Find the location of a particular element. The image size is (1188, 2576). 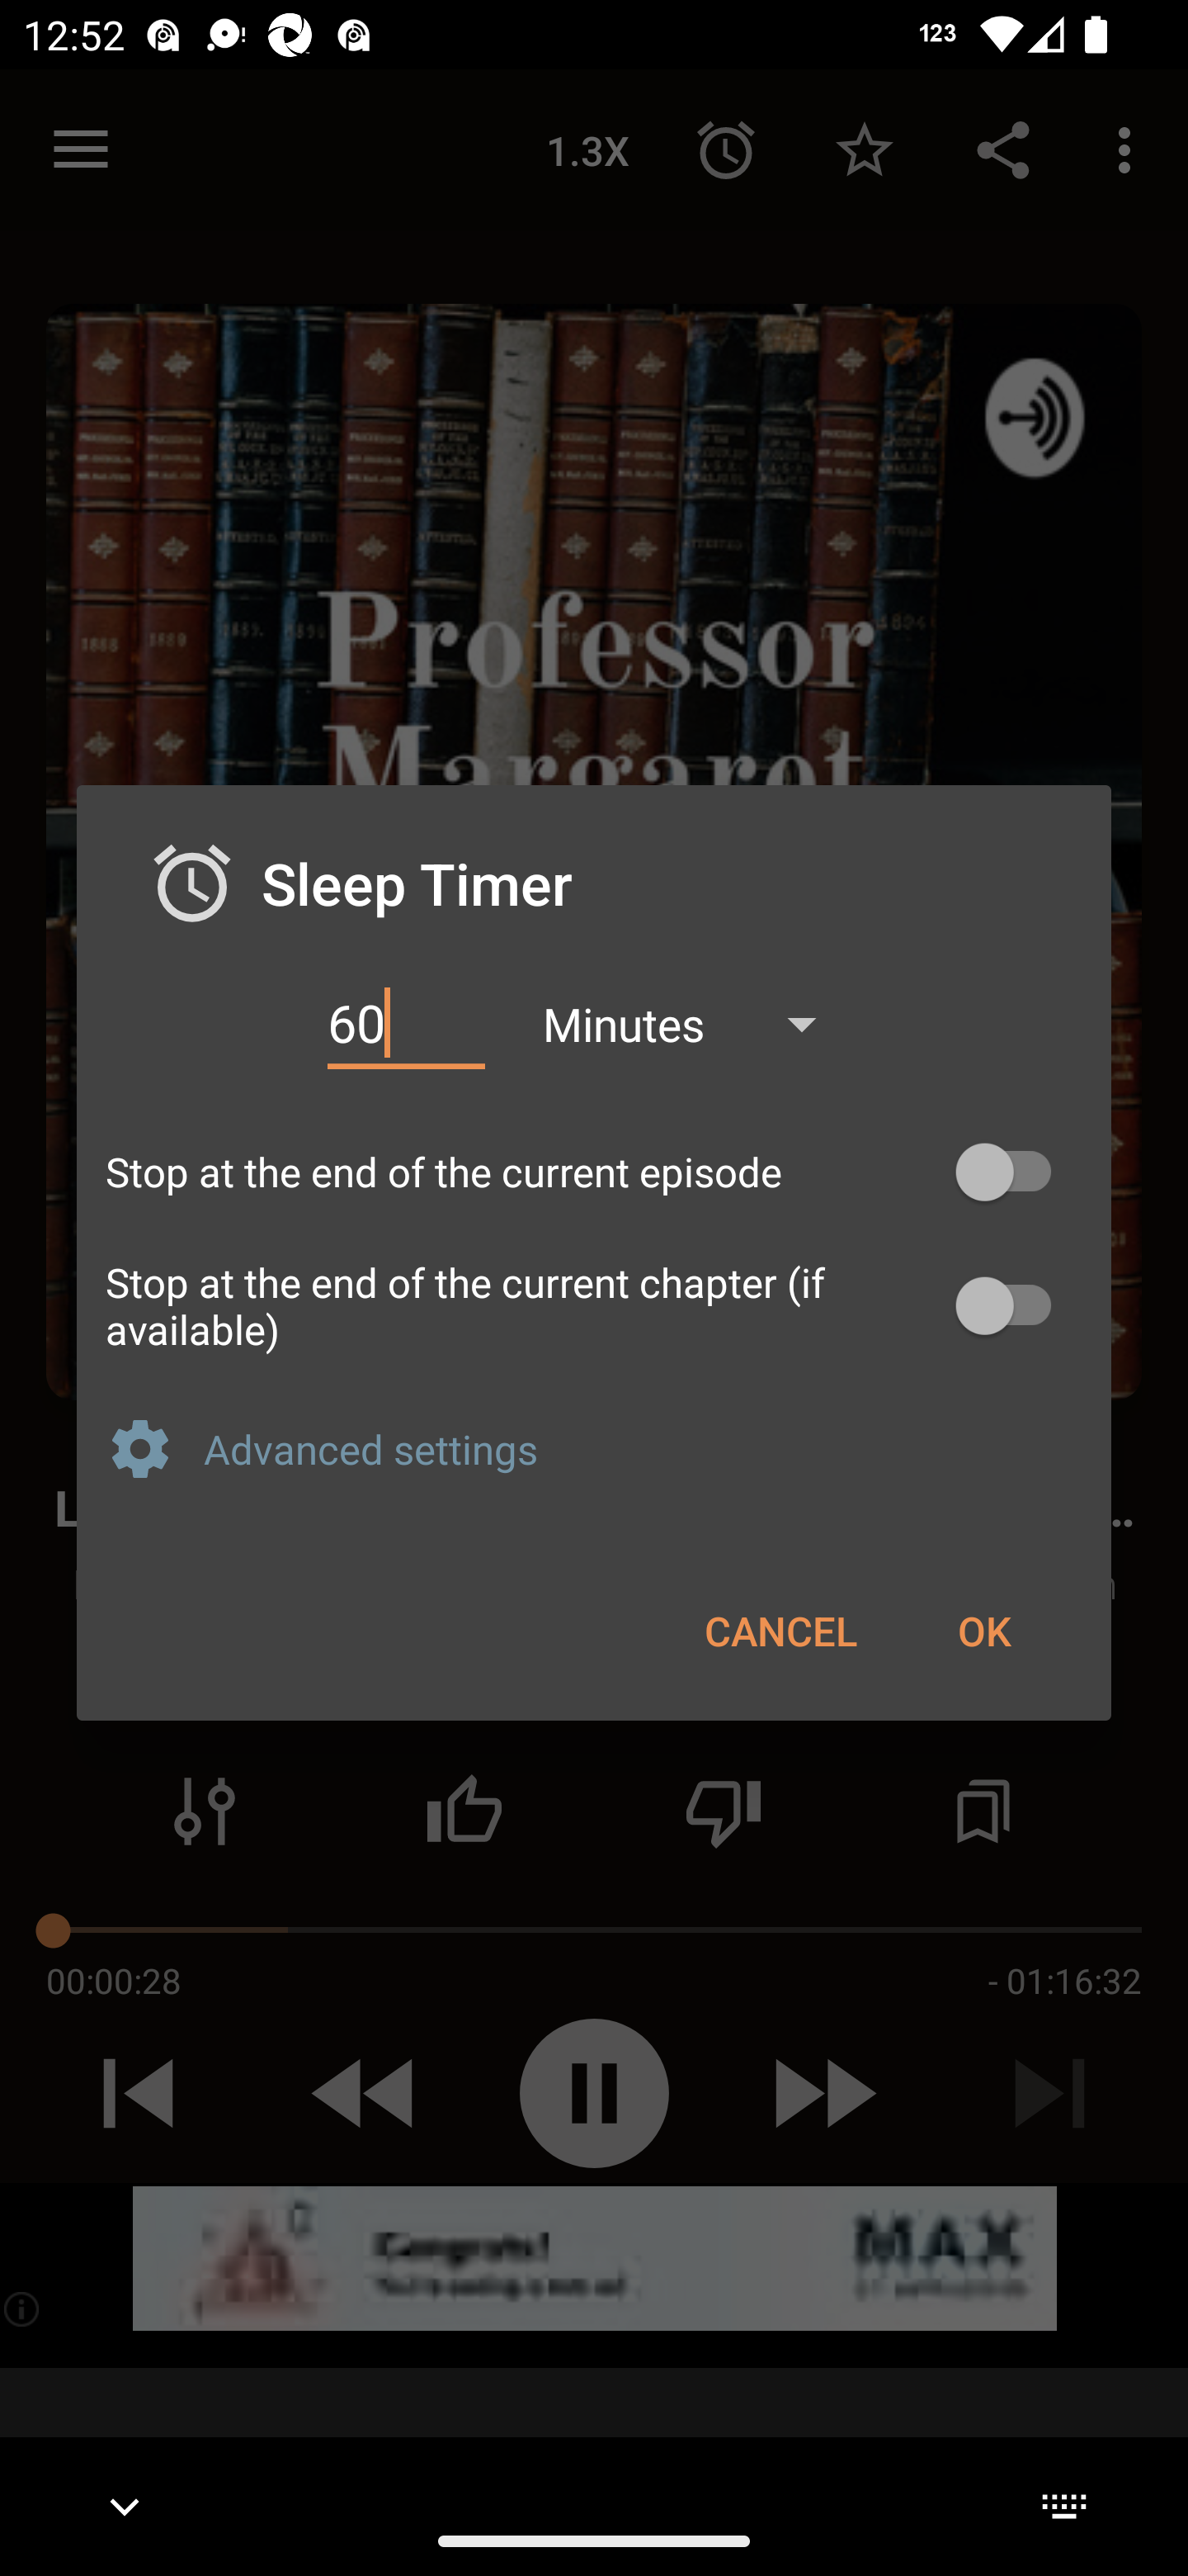

OK is located at coordinates (983, 1630).